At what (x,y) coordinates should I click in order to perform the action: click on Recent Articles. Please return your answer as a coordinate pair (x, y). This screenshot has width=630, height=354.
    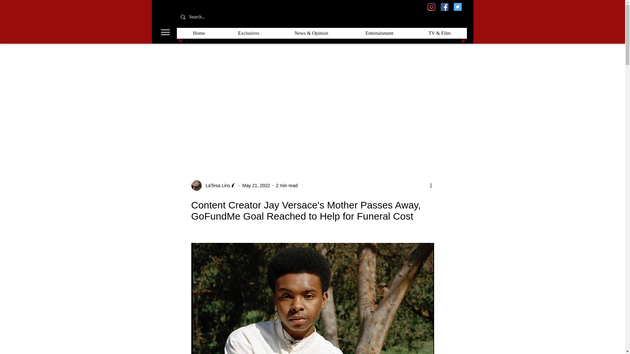
    Looking at the image, I should click on (174, 141).